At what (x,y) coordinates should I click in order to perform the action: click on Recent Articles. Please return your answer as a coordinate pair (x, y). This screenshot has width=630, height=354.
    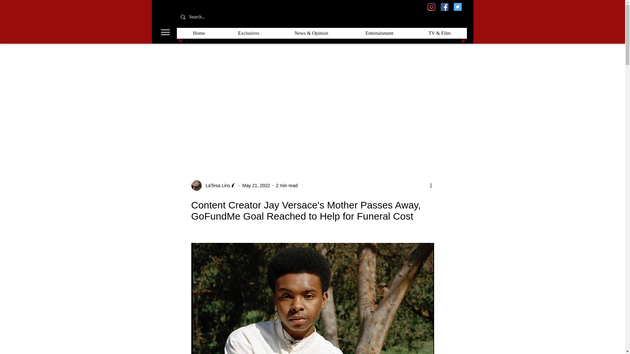
    Looking at the image, I should click on (174, 141).